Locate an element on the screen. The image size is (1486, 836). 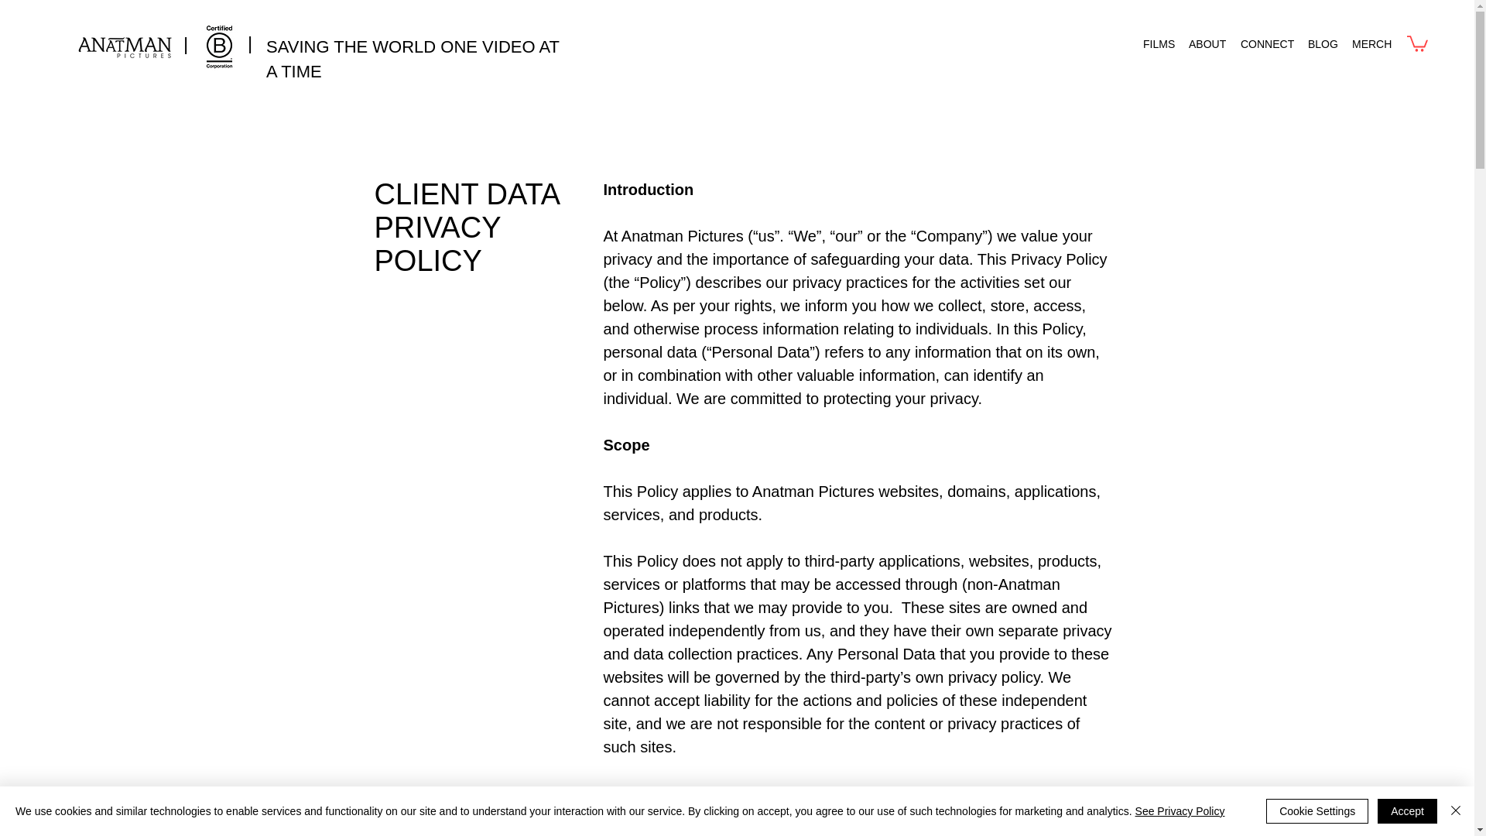
Accept is located at coordinates (1407, 811).